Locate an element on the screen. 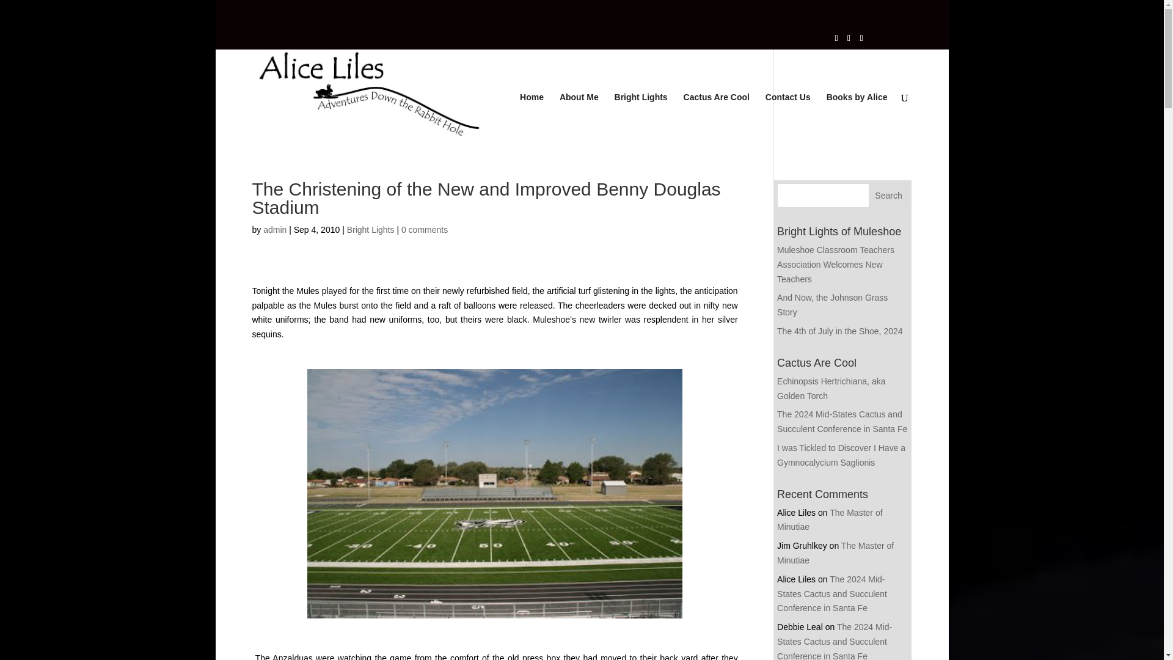 The image size is (1173, 660). Books by Alice is located at coordinates (857, 119).